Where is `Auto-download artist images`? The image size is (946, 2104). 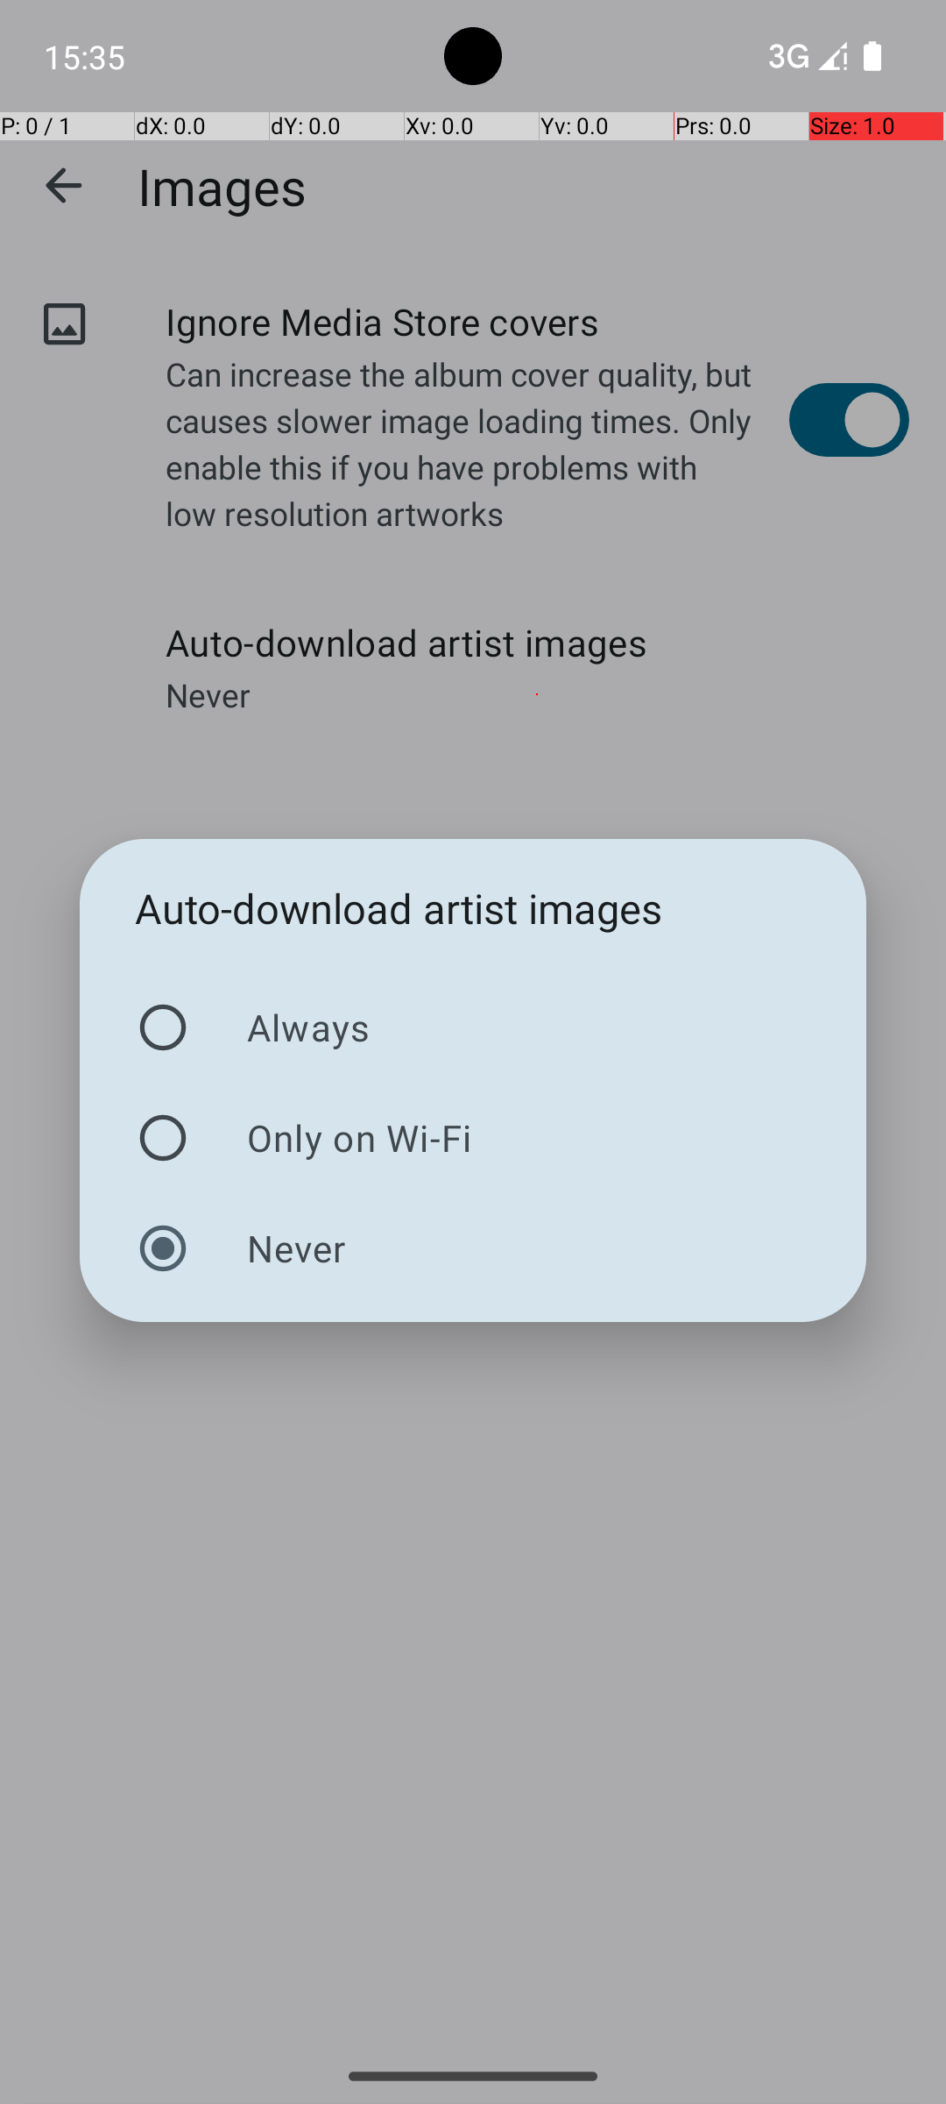 Auto-download artist images is located at coordinates (399, 908).